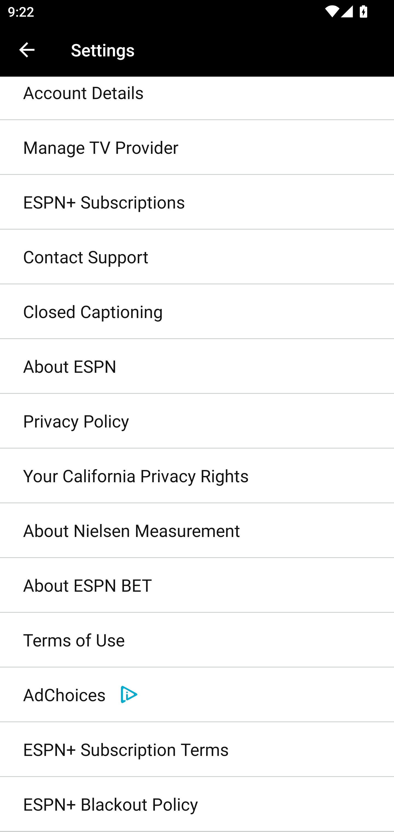 This screenshot has height=832, width=394. Describe the element at coordinates (27, 50) in the screenshot. I see `Navigate up` at that location.